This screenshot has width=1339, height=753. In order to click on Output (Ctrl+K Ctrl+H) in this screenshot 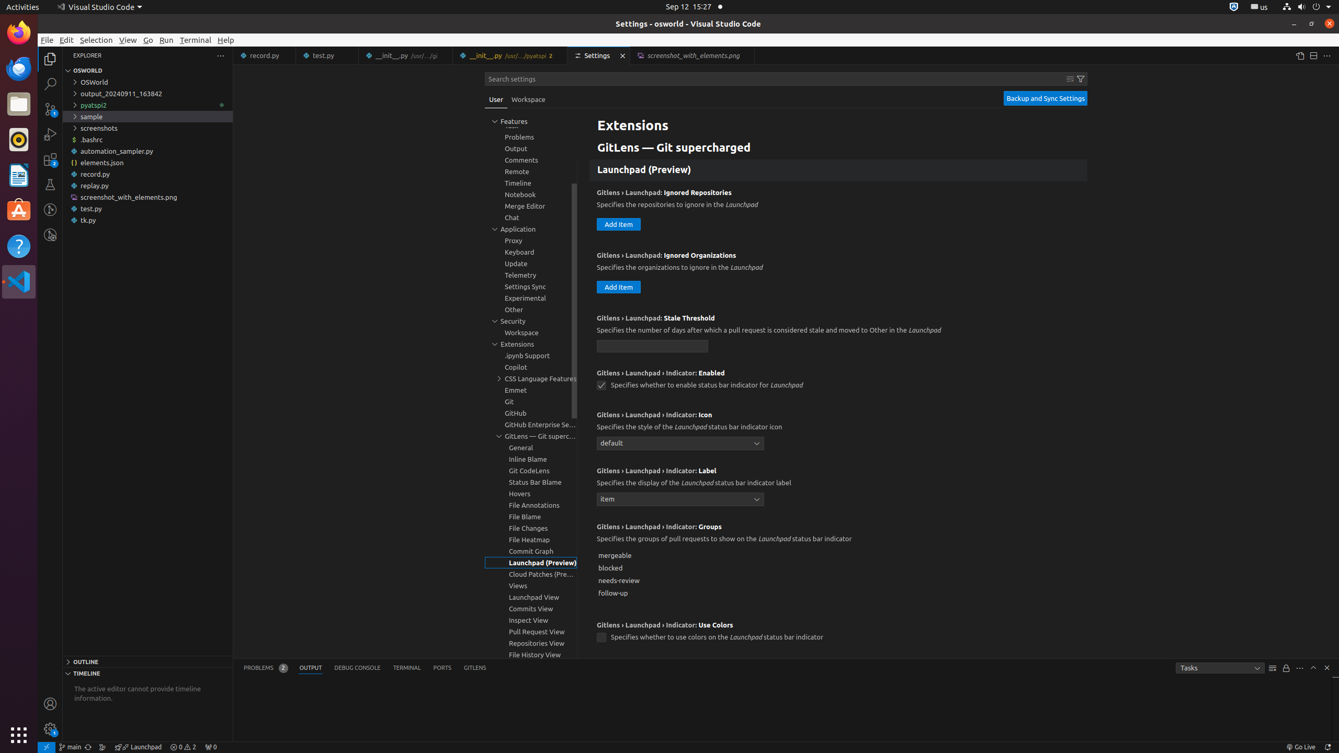, I will do `click(311, 668)`.